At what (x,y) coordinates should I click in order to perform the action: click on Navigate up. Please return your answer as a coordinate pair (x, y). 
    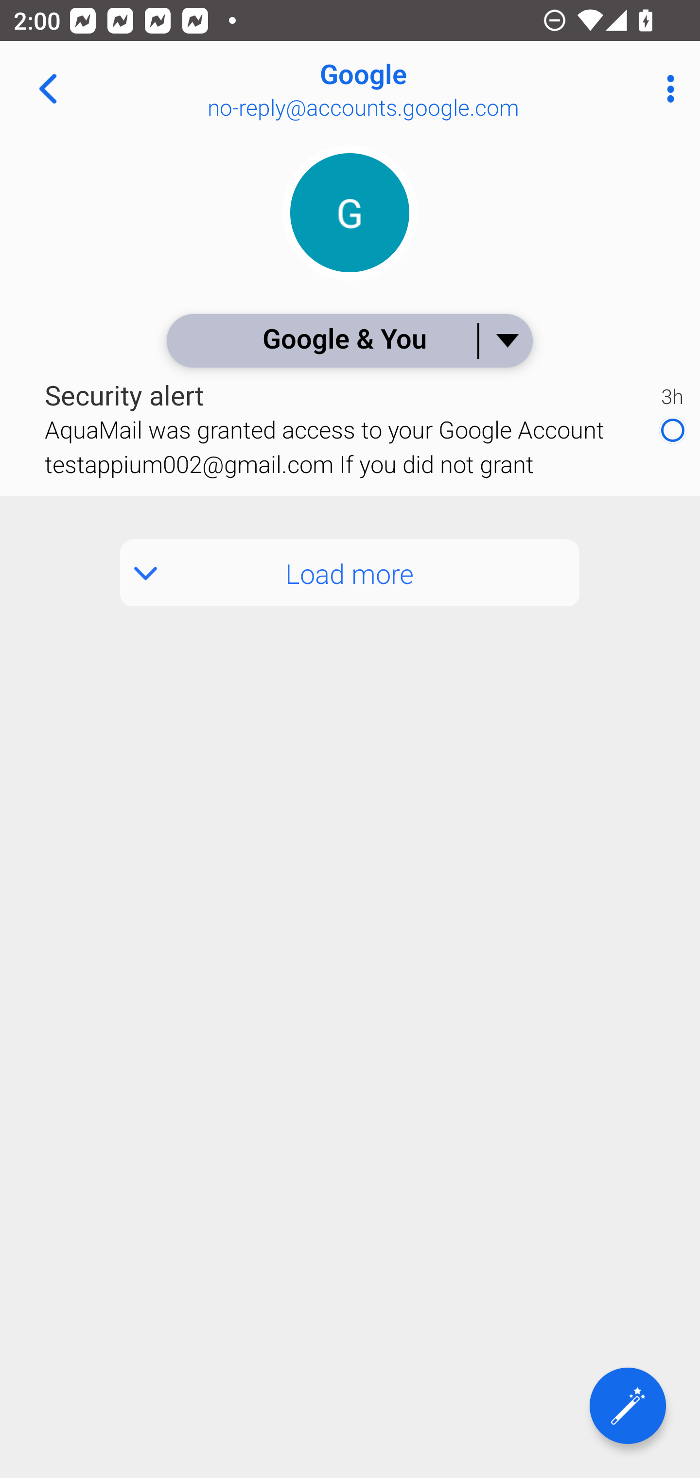
    Looking at the image, I should click on (48, 88).